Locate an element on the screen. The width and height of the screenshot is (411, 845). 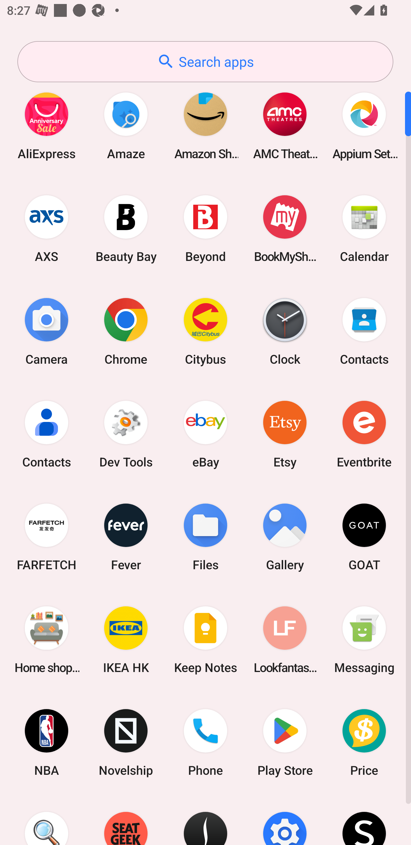
Messaging is located at coordinates (364, 639).